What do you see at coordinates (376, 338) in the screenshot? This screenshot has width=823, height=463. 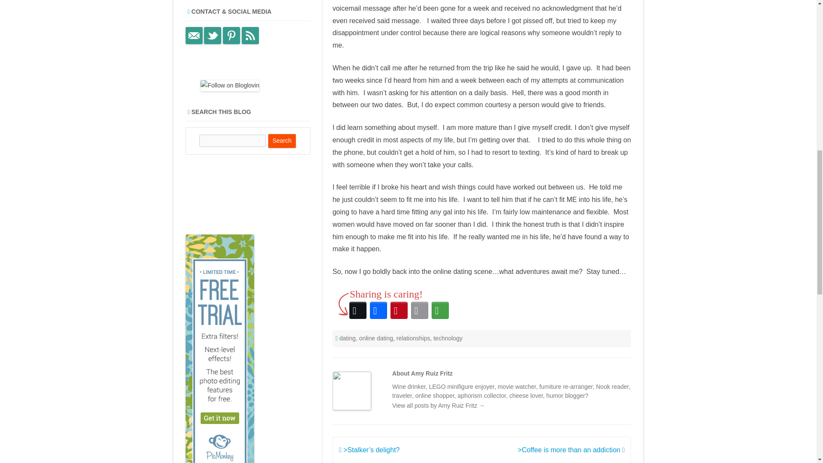 I see `online dating` at bounding box center [376, 338].